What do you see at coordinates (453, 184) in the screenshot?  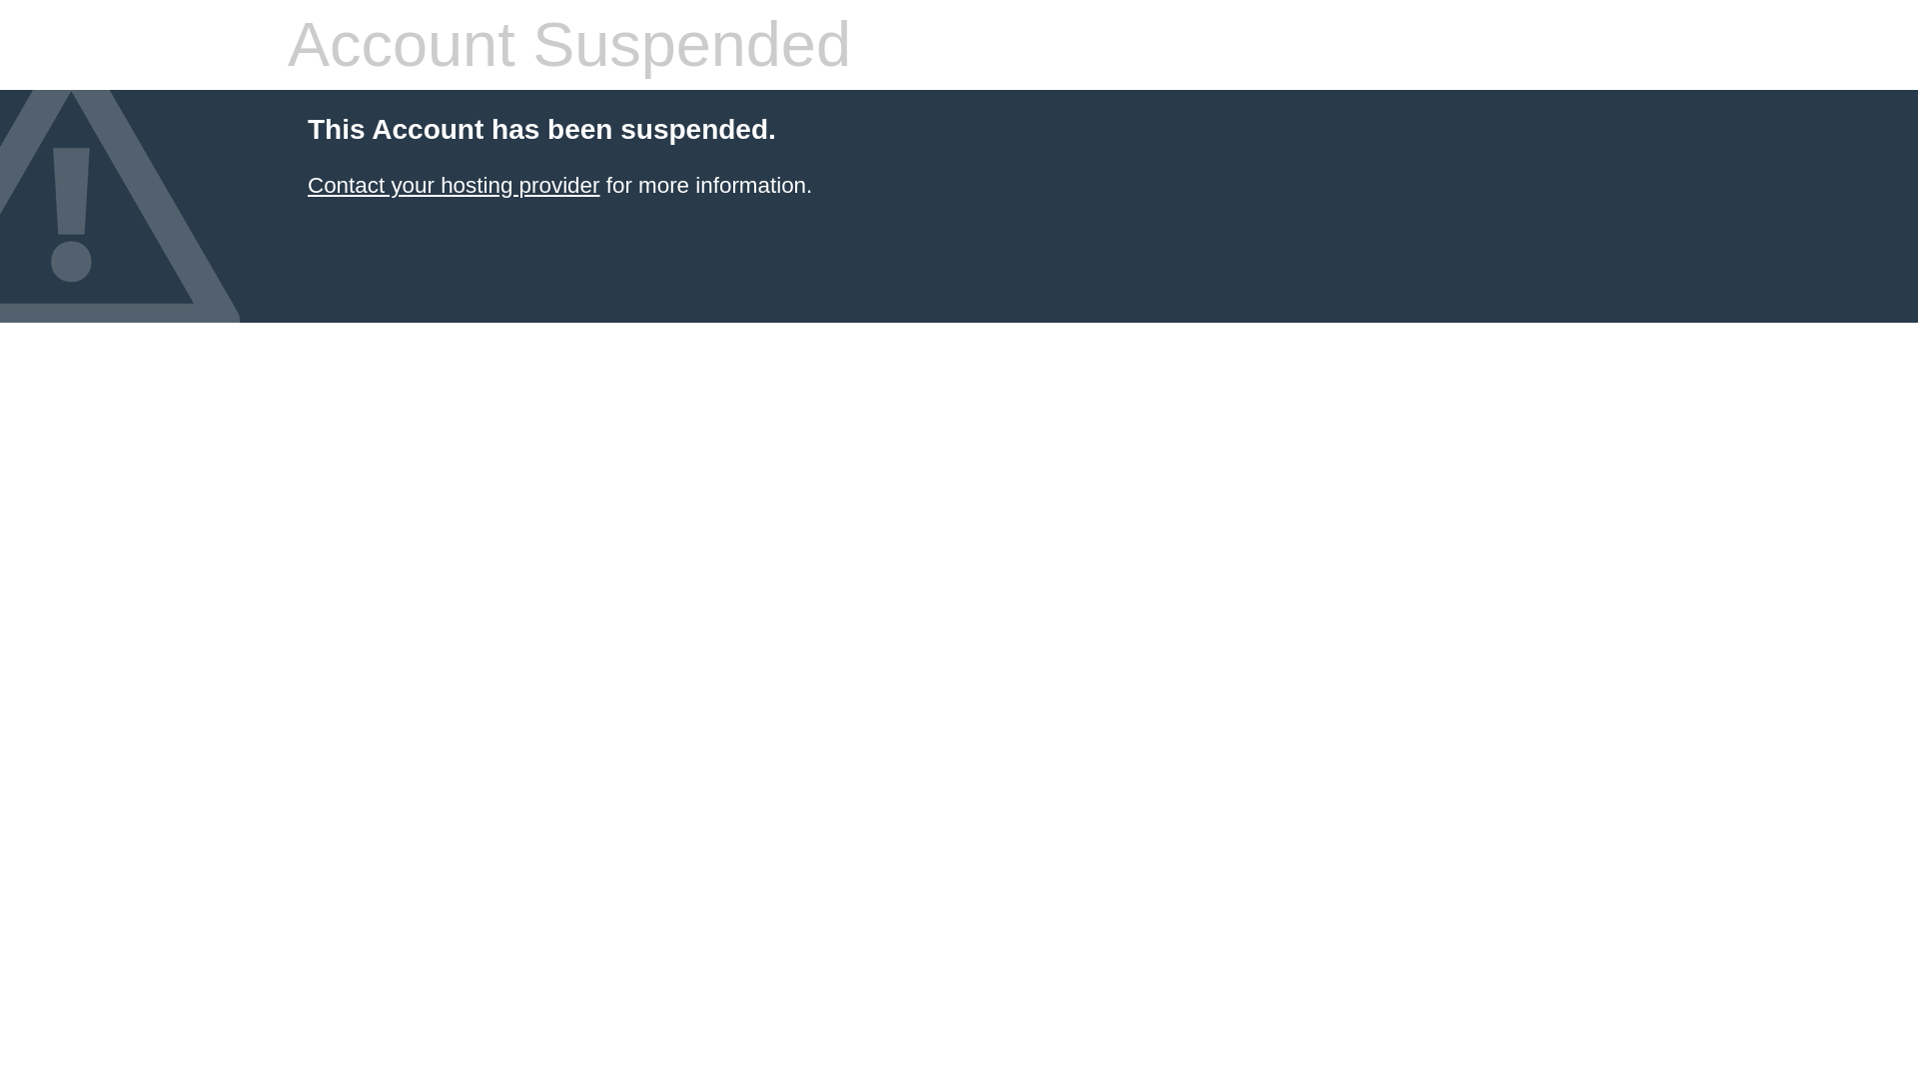 I see `Contact your hosting provider` at bounding box center [453, 184].